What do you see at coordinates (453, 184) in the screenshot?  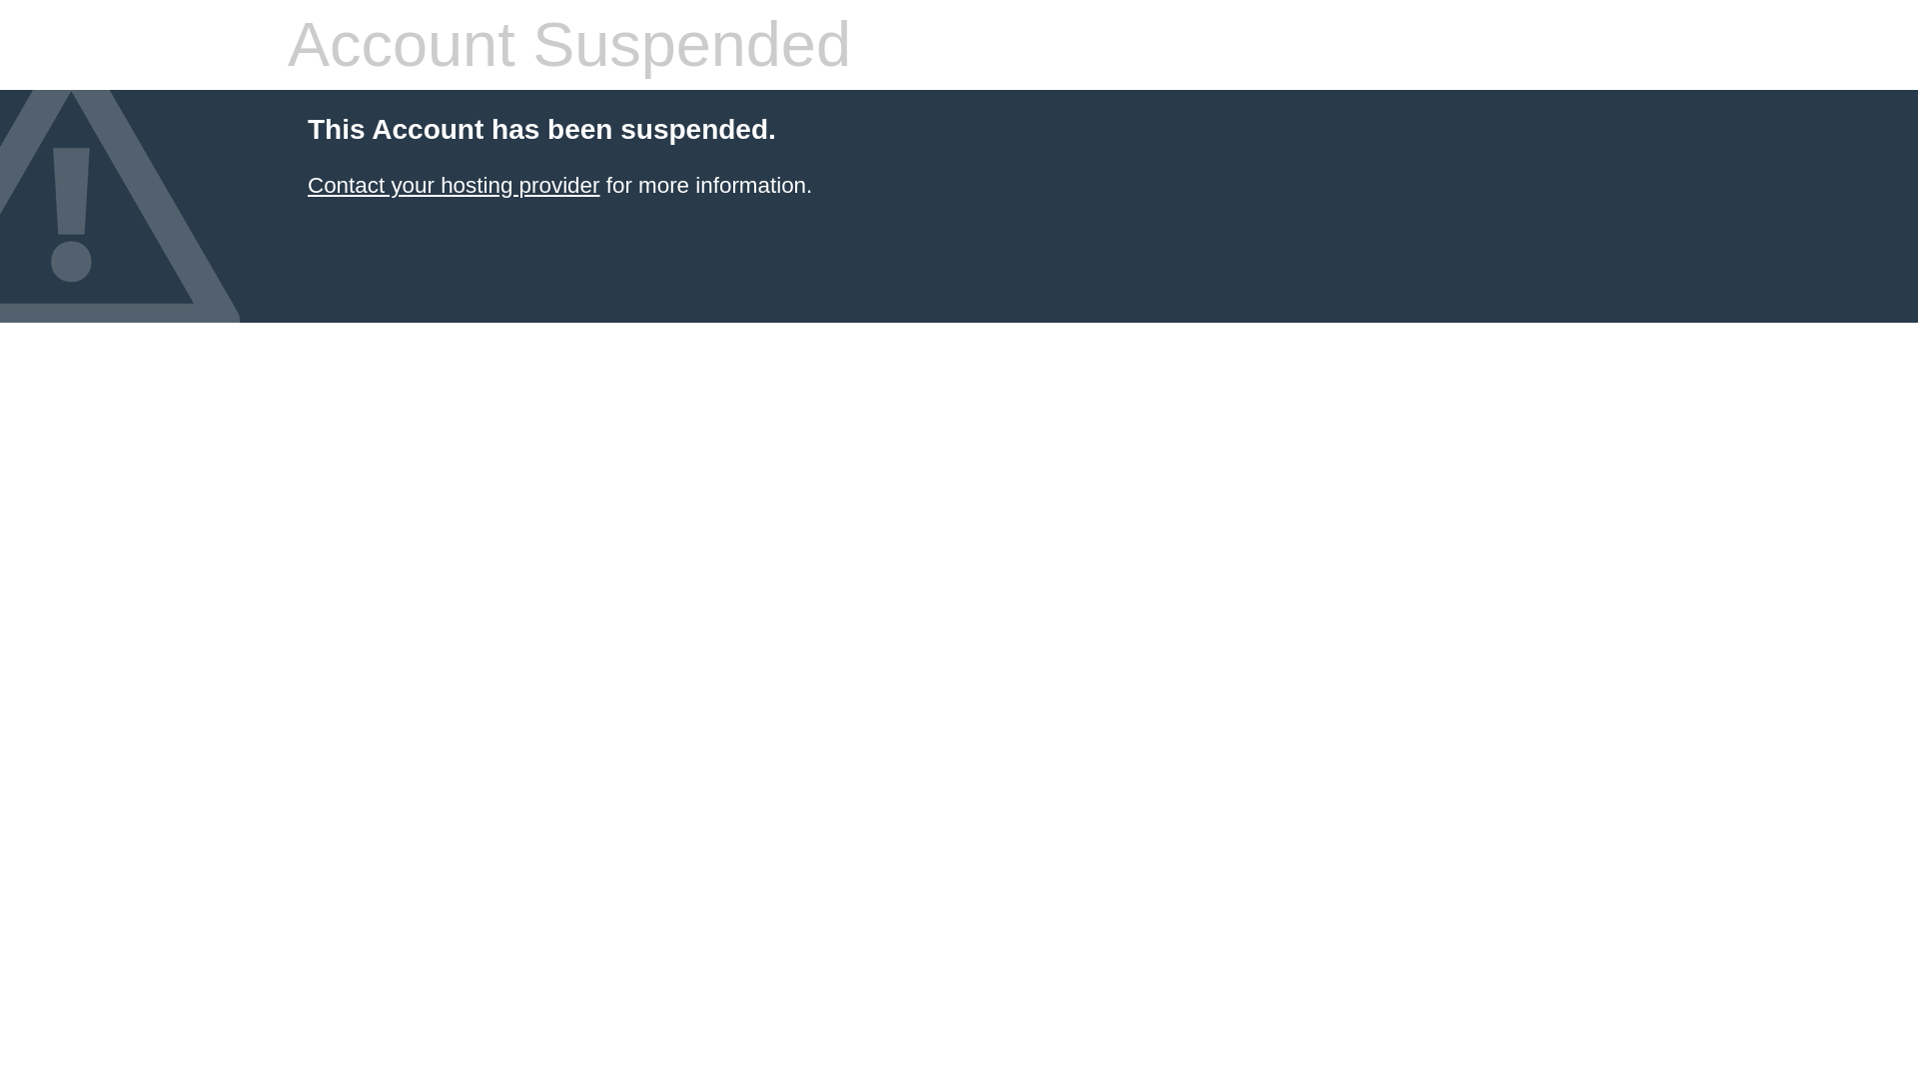 I see `Contact your hosting provider` at bounding box center [453, 184].